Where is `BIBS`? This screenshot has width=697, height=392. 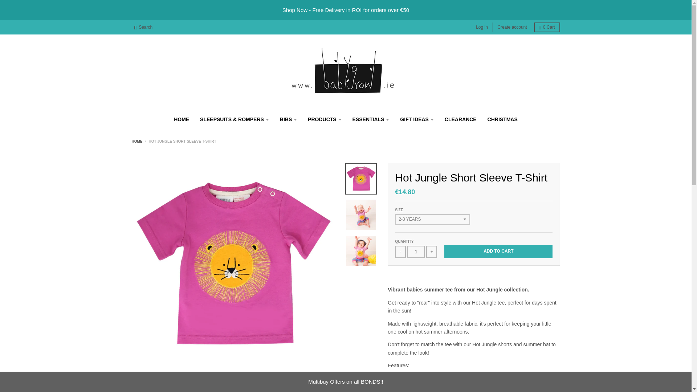 BIBS is located at coordinates (288, 119).